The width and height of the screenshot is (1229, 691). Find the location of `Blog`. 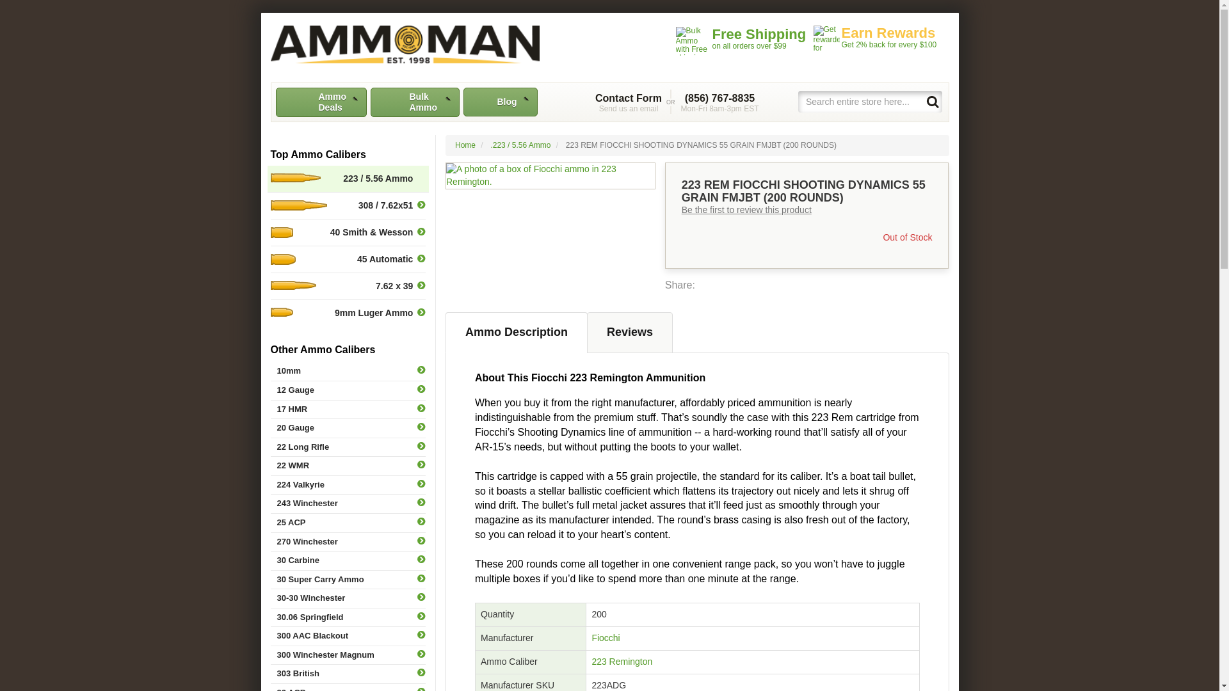

Blog is located at coordinates (501, 102).